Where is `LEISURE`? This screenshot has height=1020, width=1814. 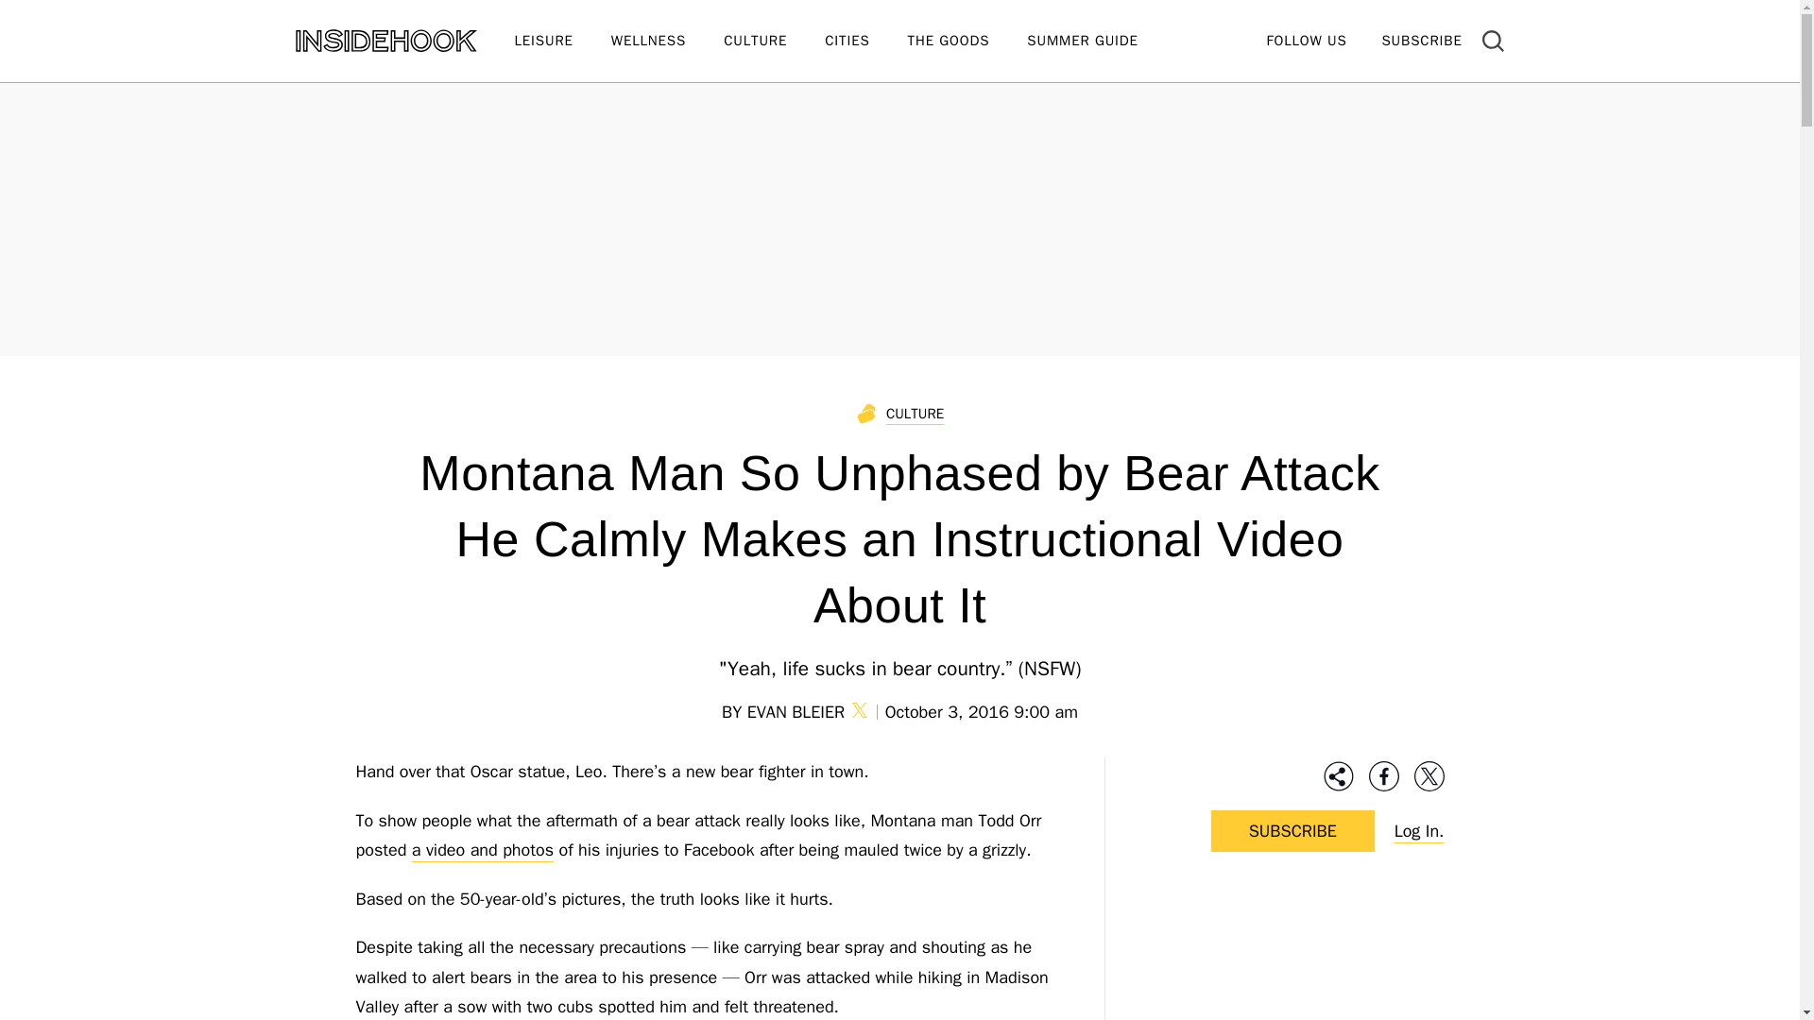 LEISURE is located at coordinates (561, 42).